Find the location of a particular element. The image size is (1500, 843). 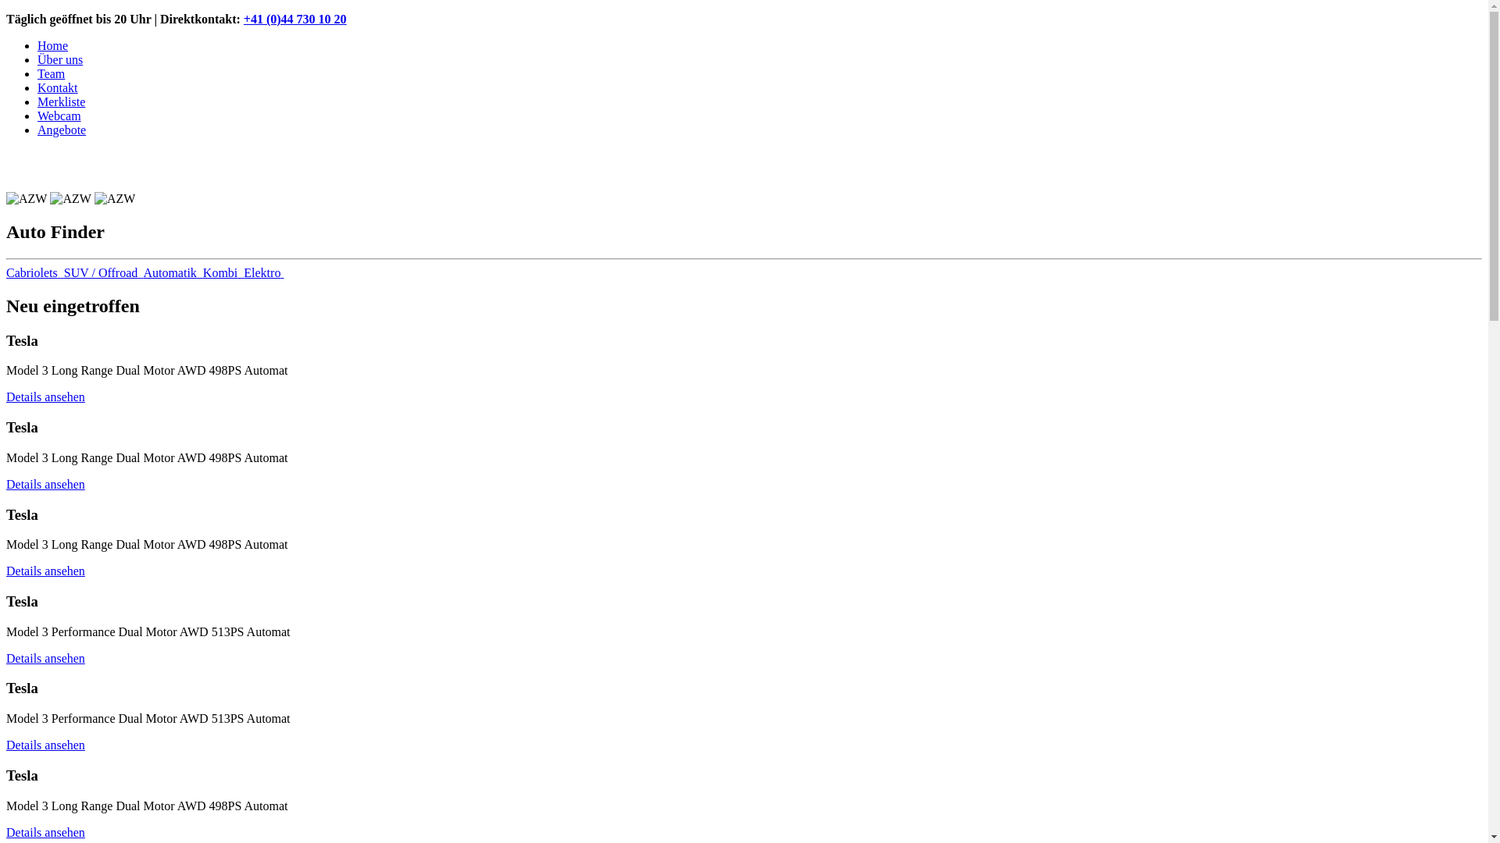

Details ansehen is located at coordinates (45, 832).